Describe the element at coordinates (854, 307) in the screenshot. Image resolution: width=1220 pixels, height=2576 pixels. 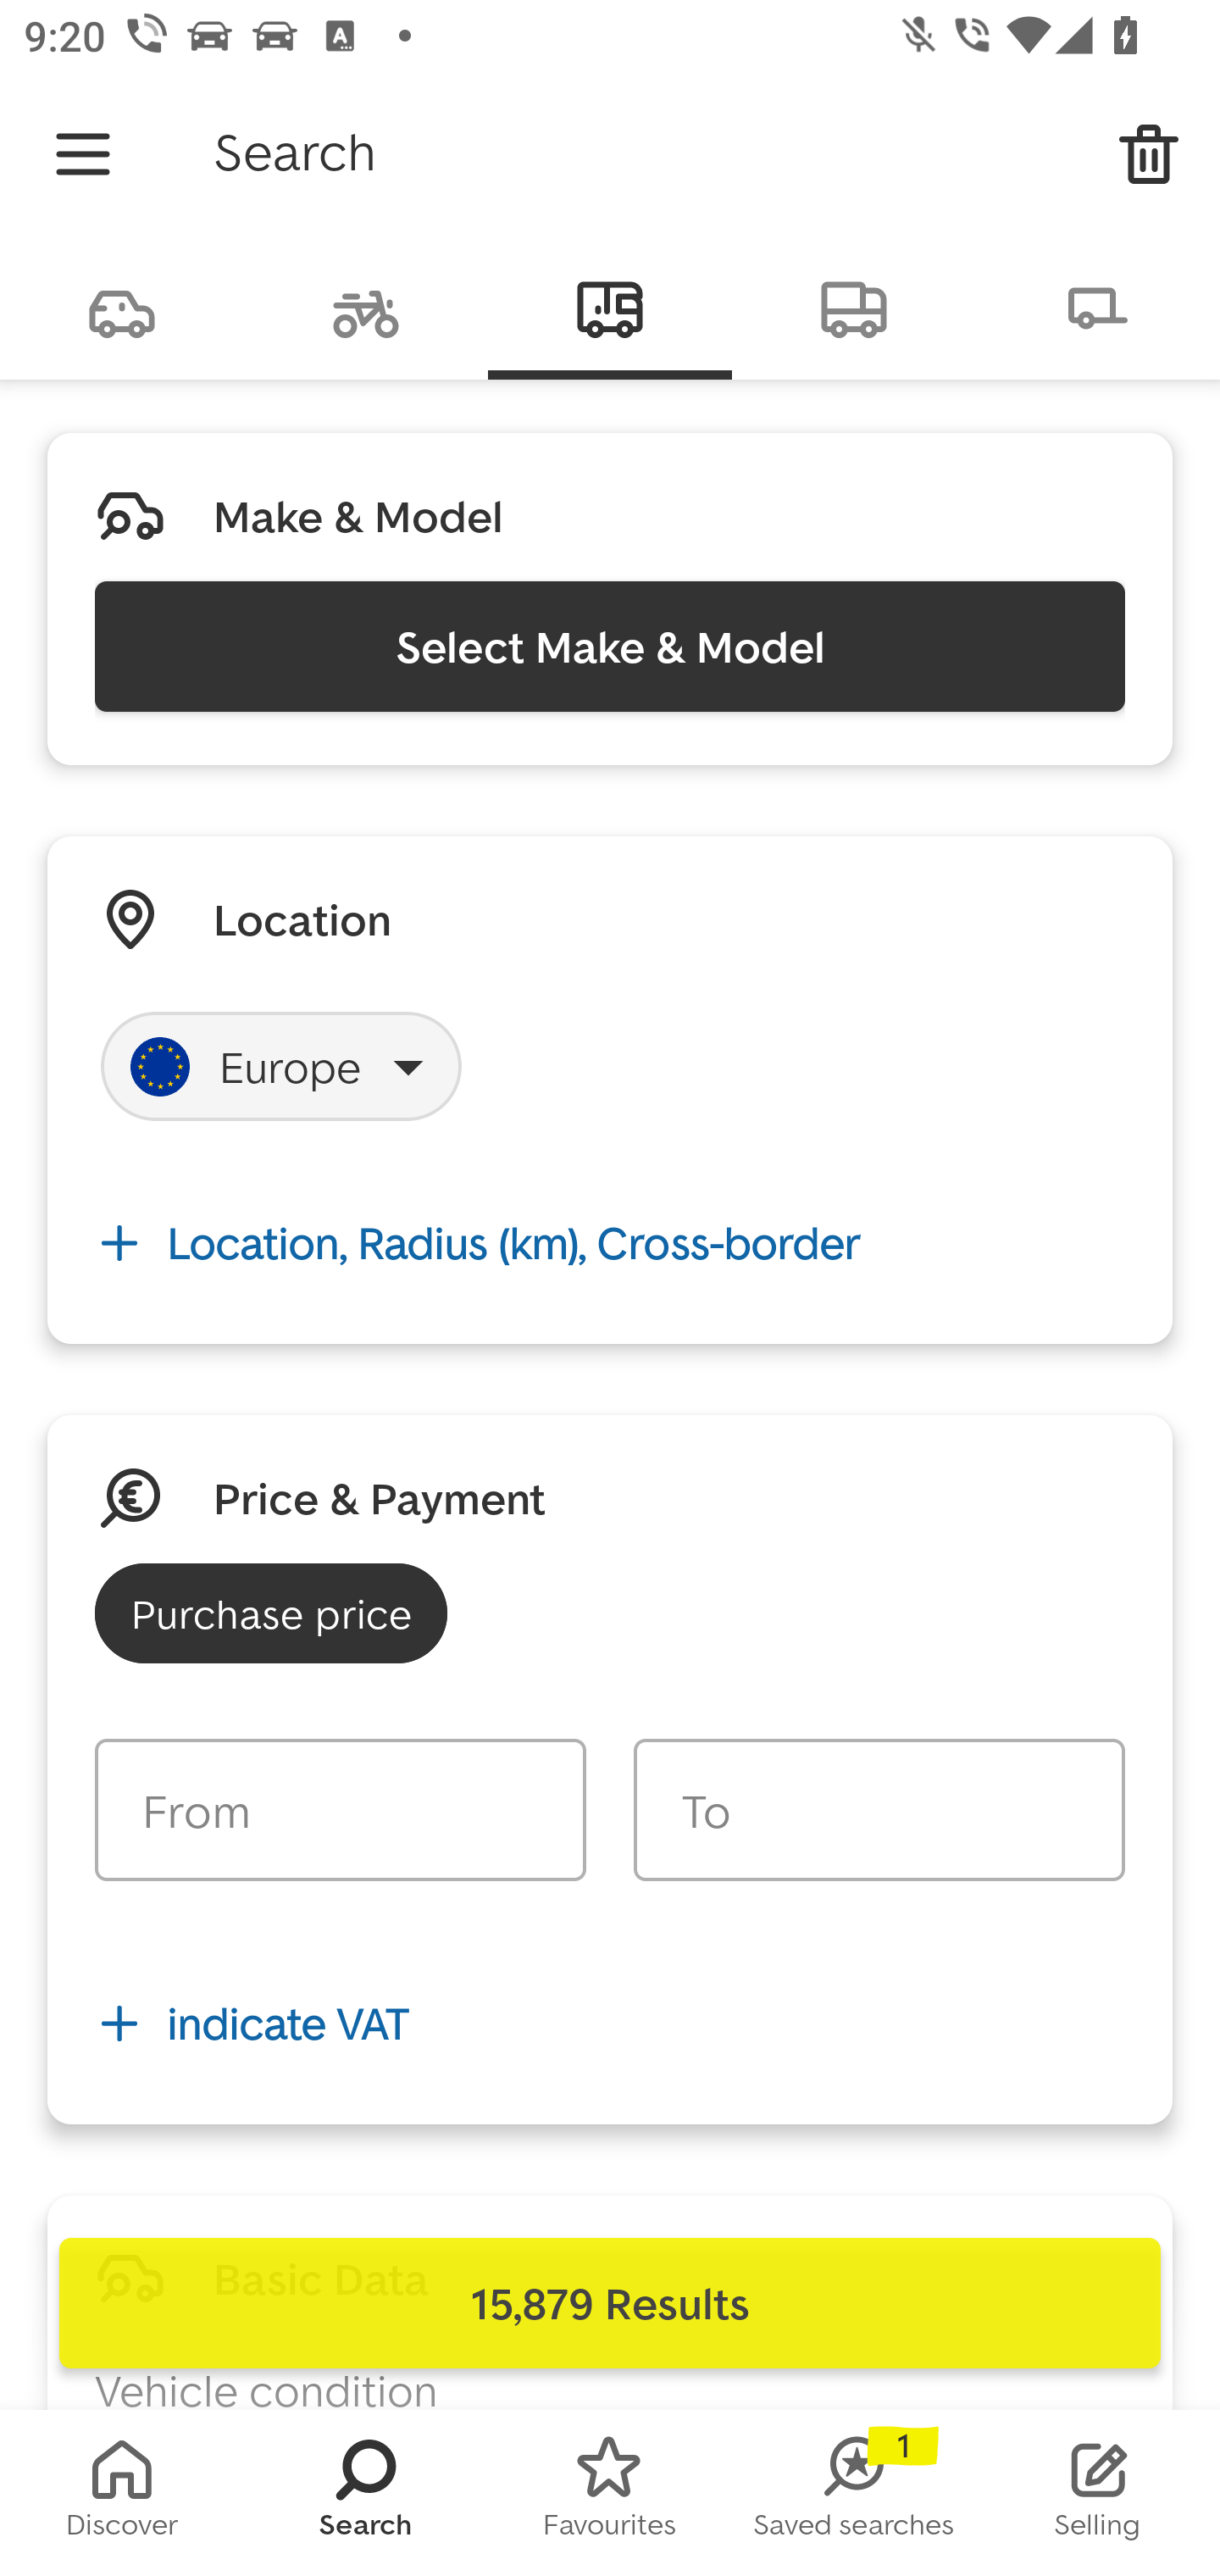
I see `TRUCKS_SEARCH` at that location.